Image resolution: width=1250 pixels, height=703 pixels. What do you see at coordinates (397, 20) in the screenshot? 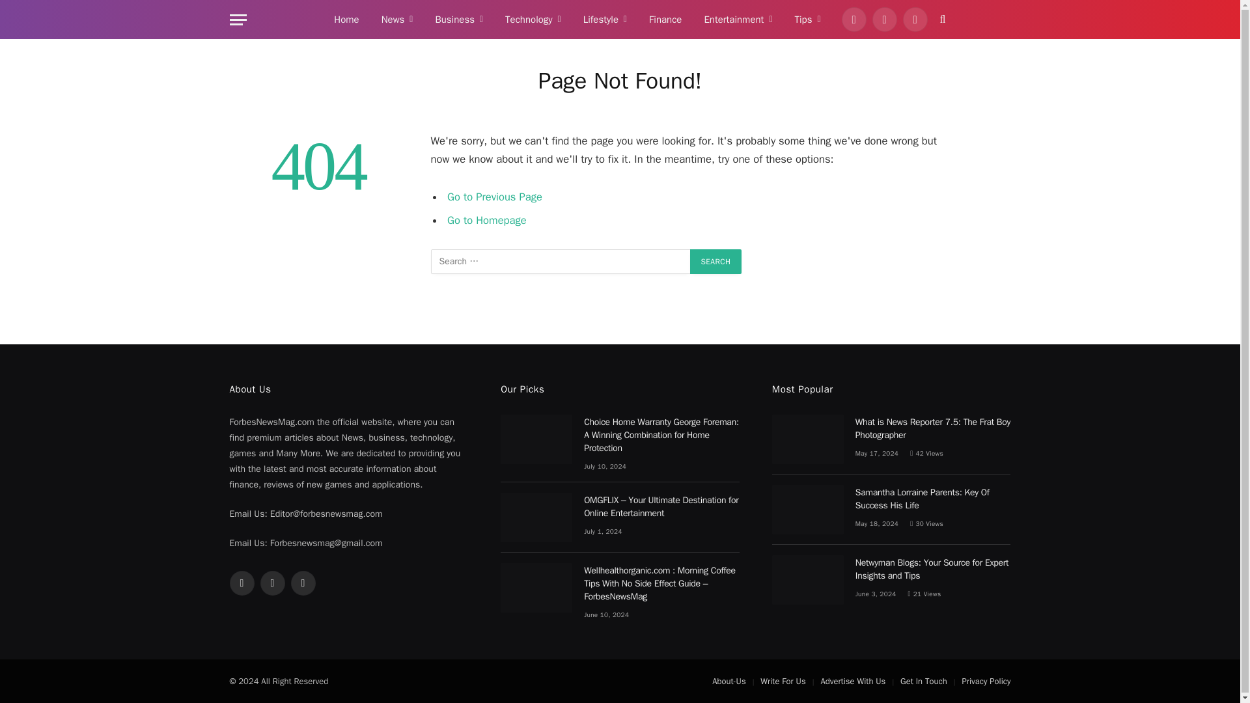
I see `News` at bounding box center [397, 20].